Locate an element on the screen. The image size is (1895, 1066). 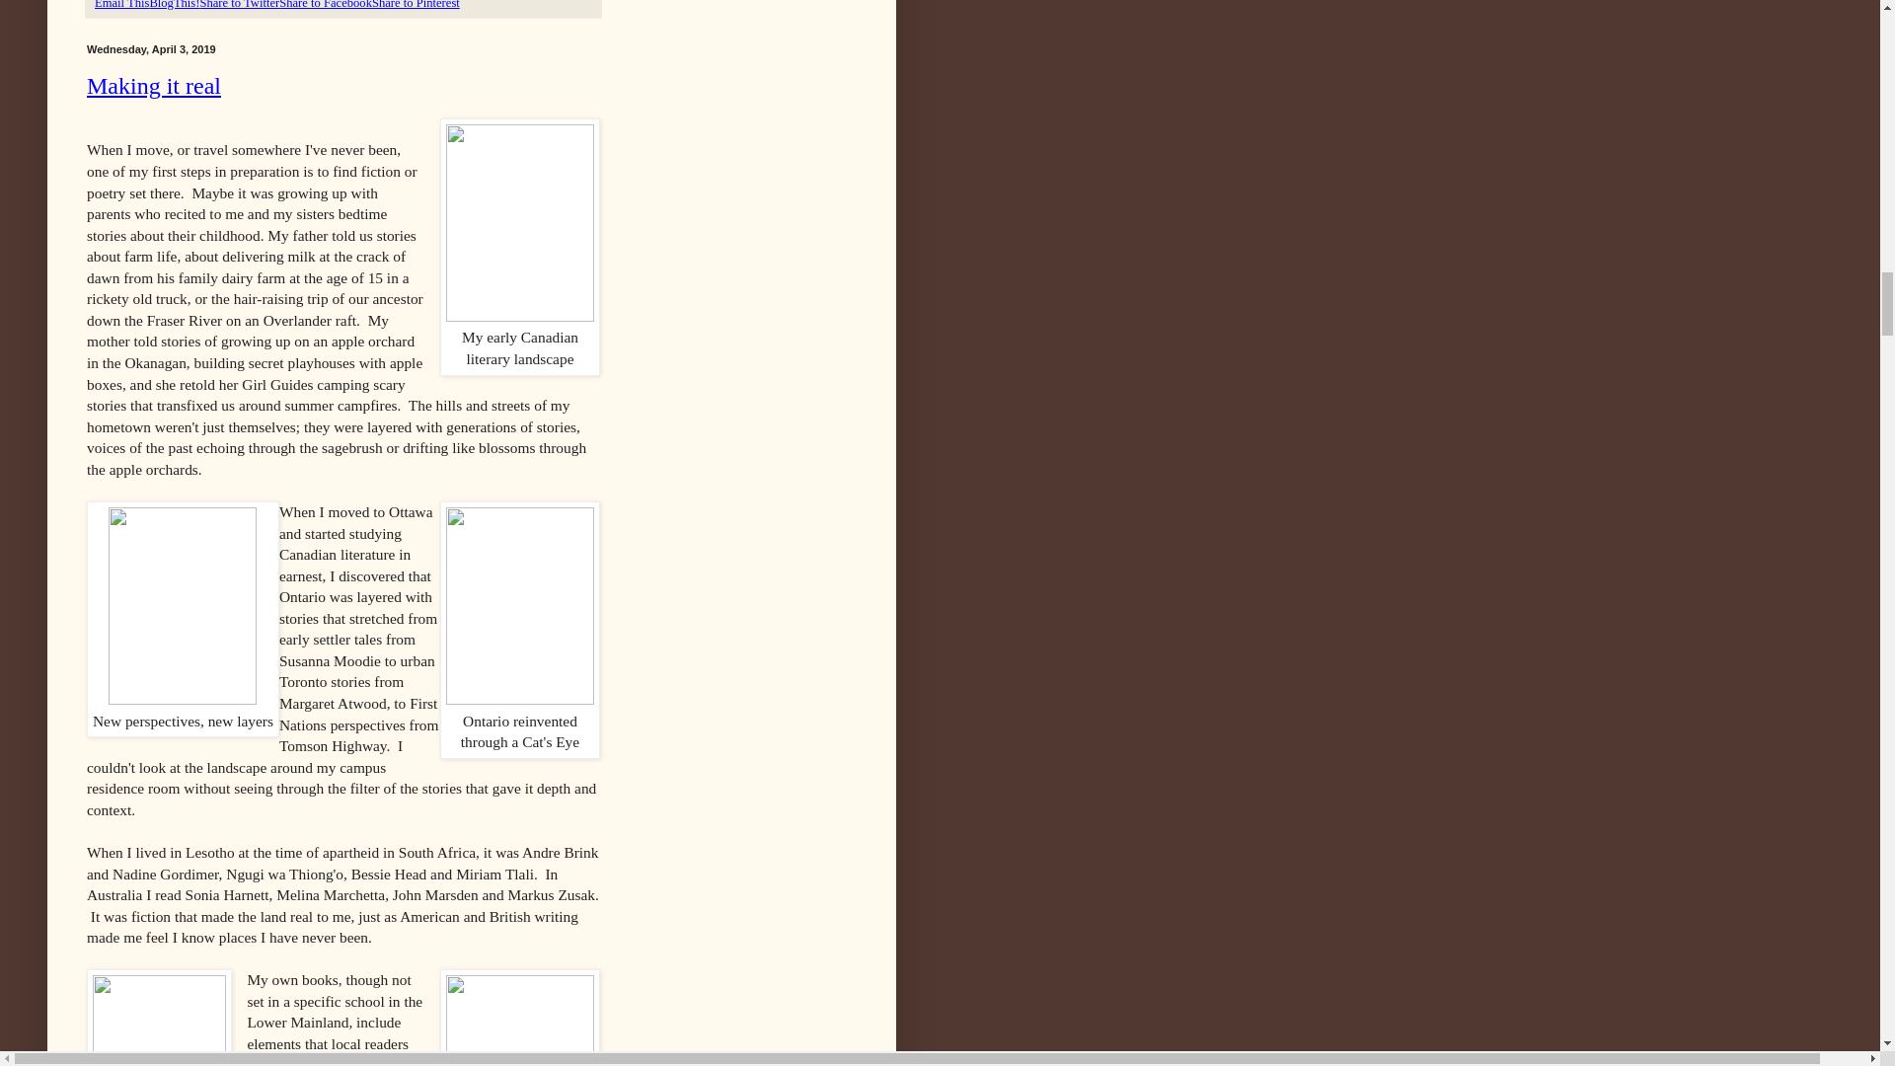
Share to Facebook is located at coordinates (325, 4).